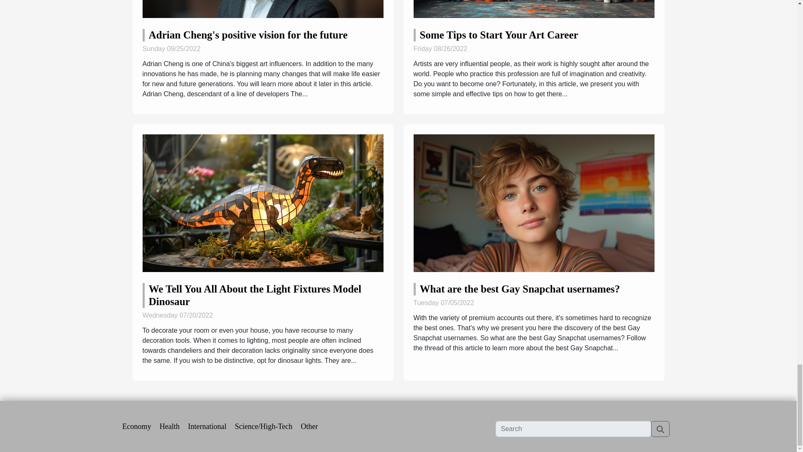  I want to click on Adrian Cheng's positive vision for the future, so click(248, 35).